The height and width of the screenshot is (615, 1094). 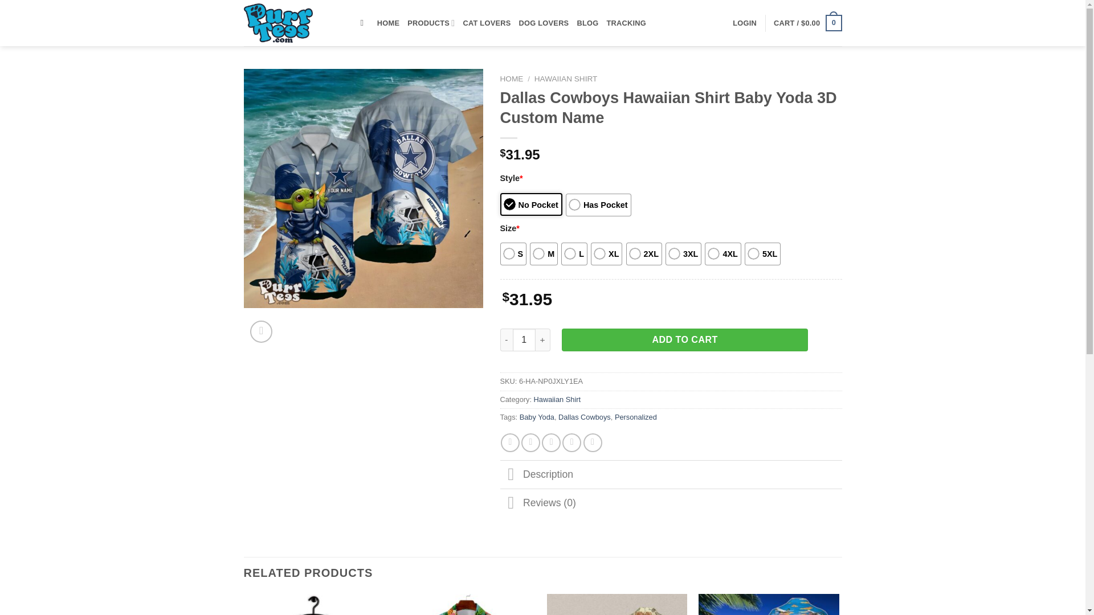 I want to click on HOME, so click(x=388, y=23).